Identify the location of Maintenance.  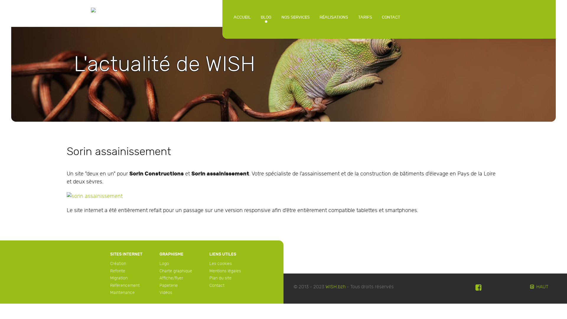
(122, 292).